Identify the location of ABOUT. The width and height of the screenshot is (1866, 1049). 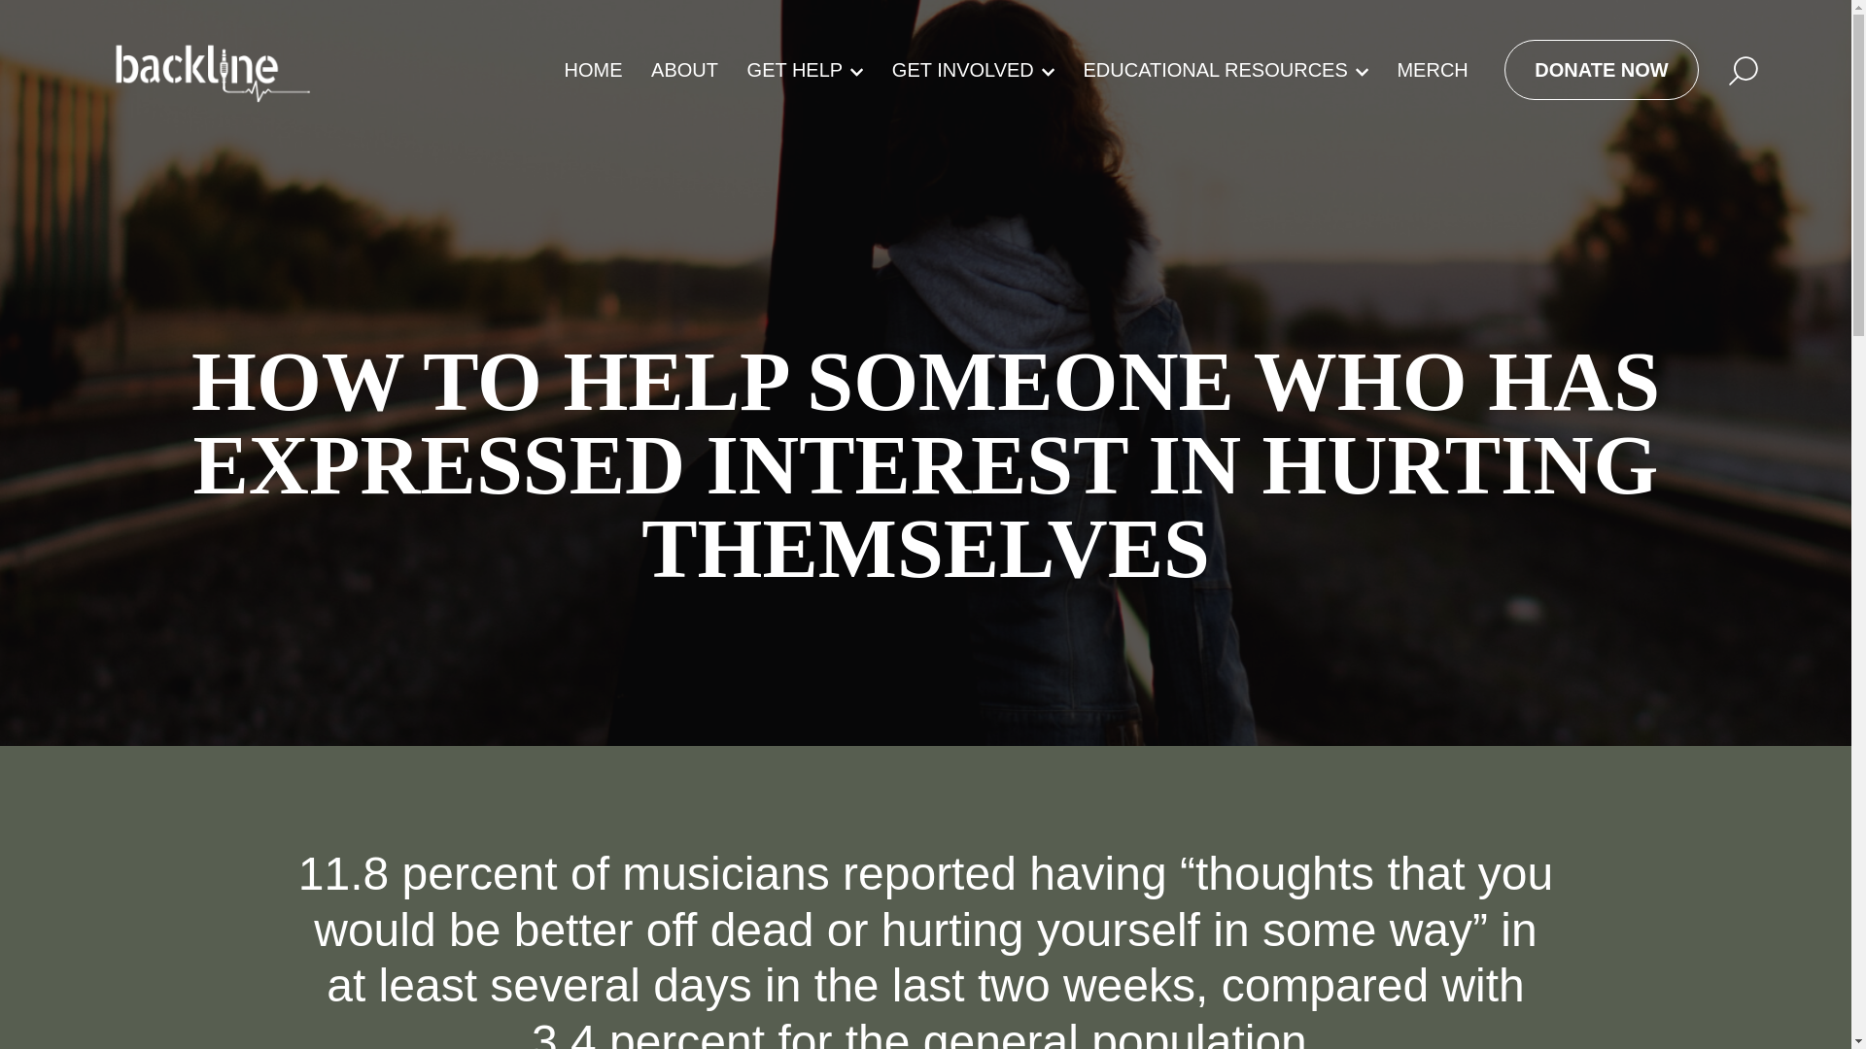
(684, 70).